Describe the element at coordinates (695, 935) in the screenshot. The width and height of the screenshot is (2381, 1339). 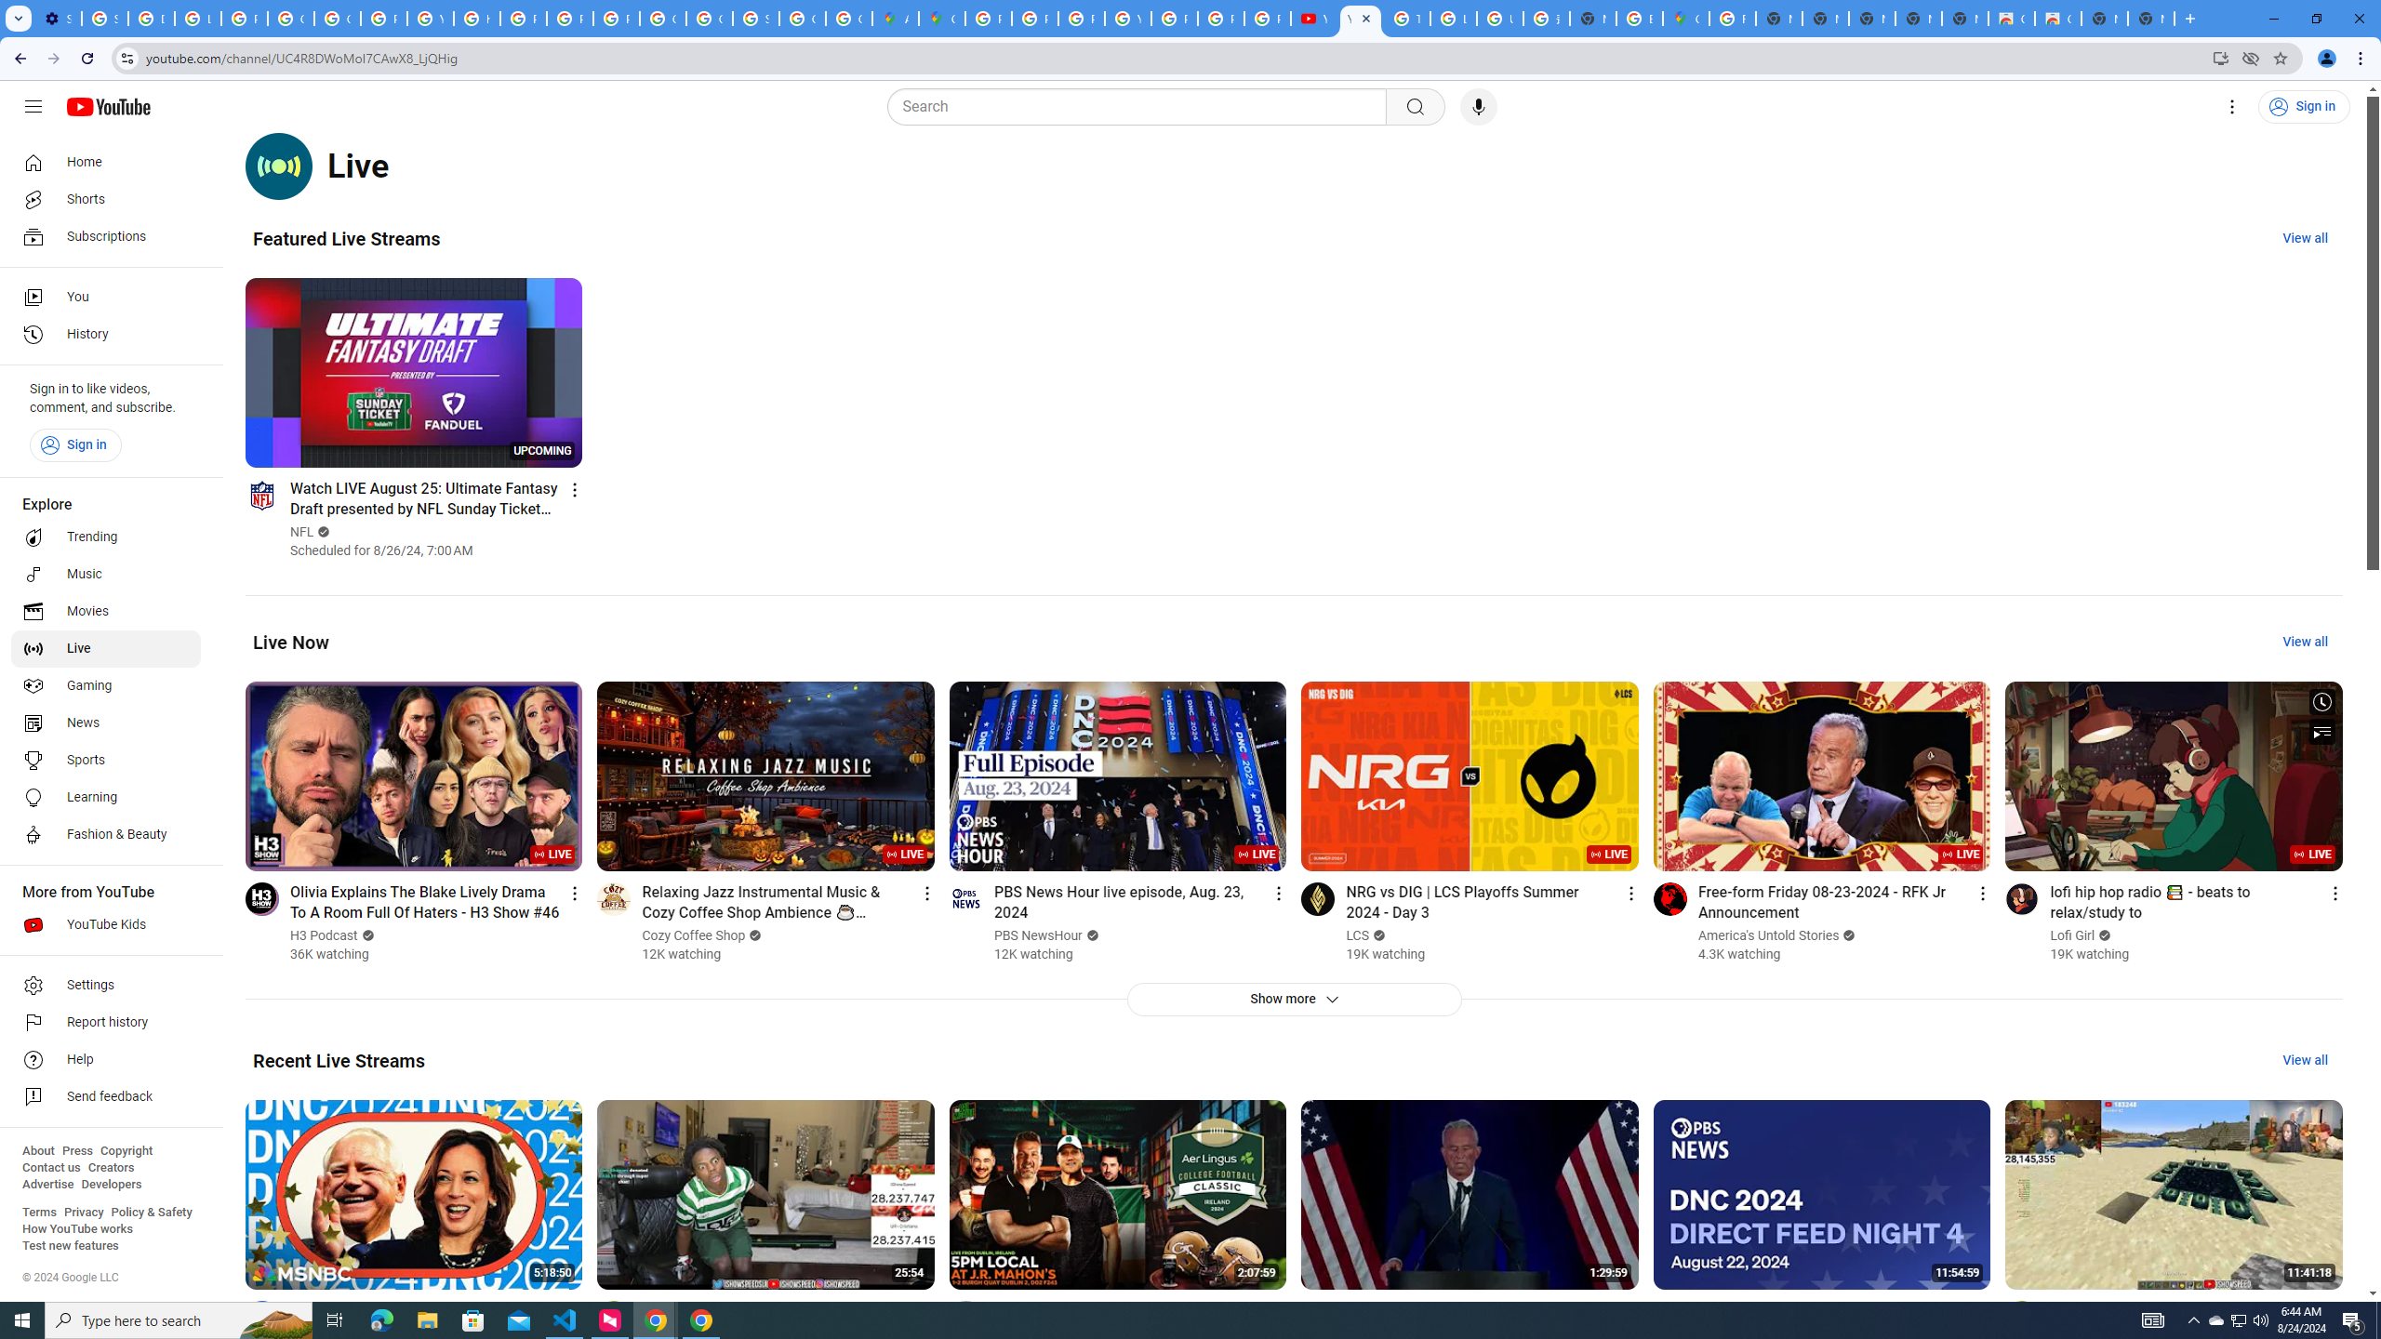
I see `Cozy Coffee Shop` at that location.